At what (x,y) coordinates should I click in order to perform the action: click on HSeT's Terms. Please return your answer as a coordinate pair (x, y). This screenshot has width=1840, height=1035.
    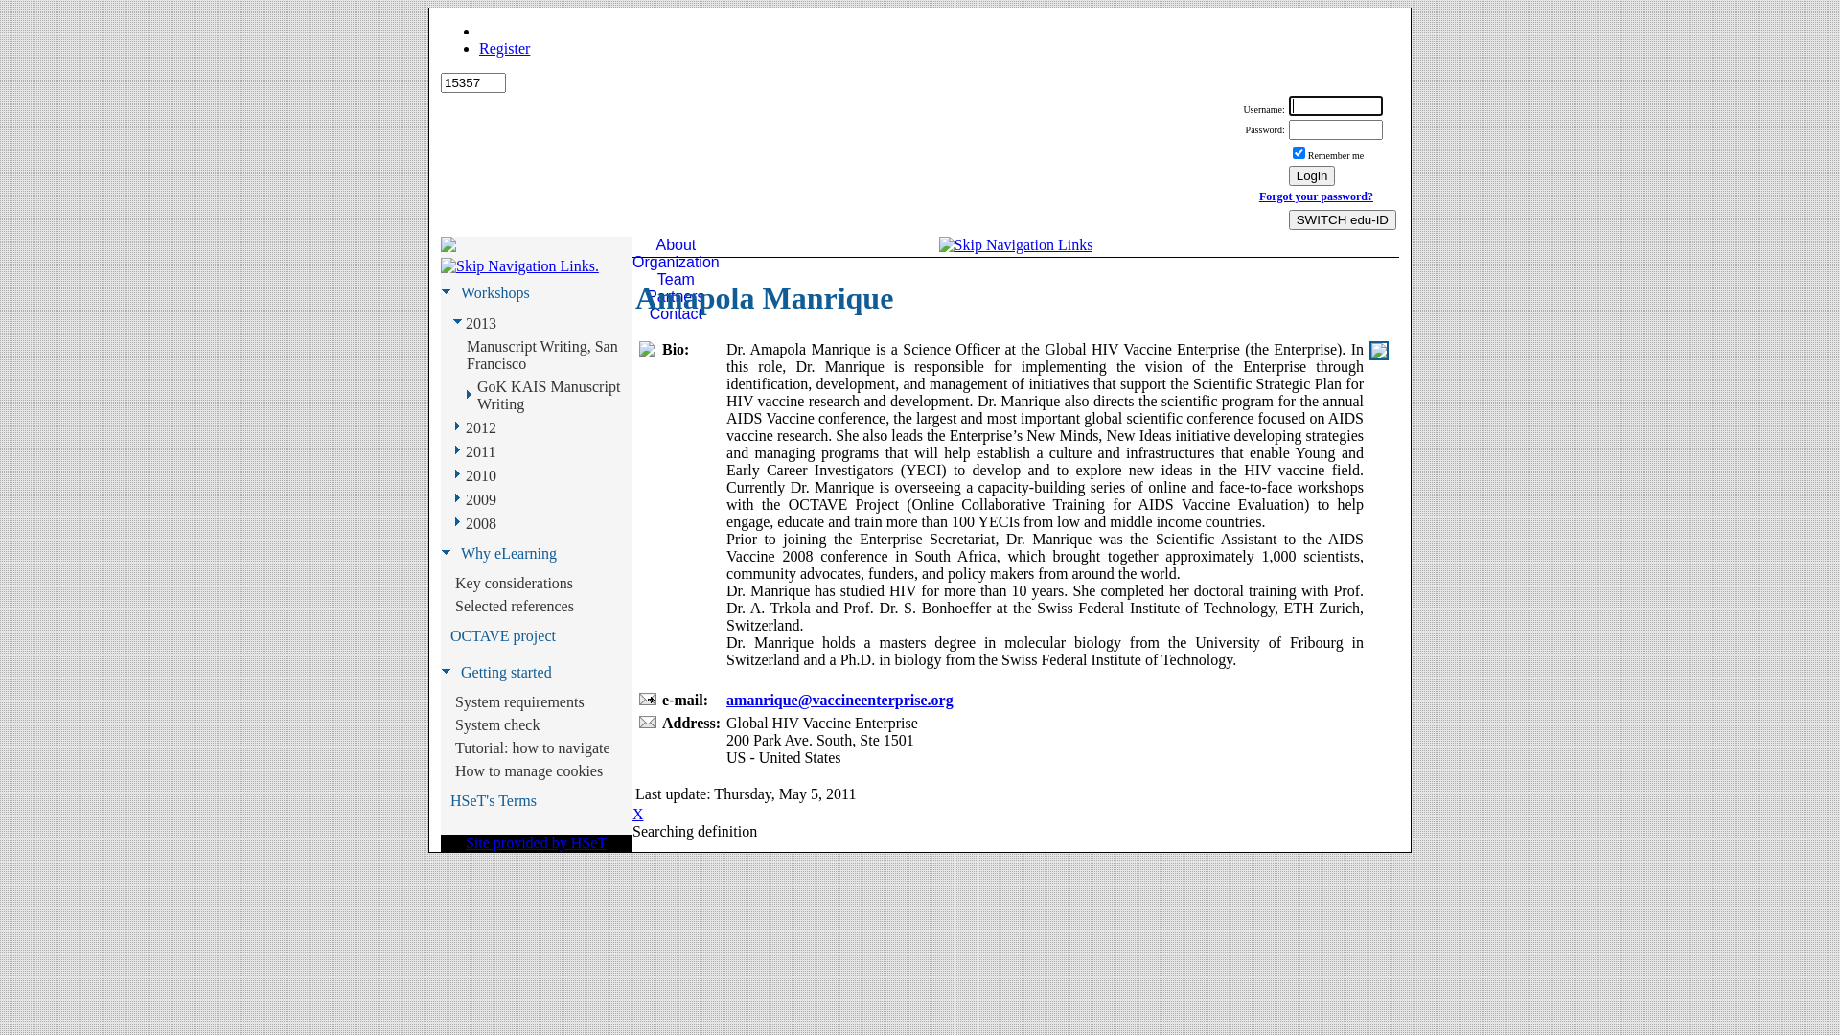
    Looking at the image, I should click on (494, 801).